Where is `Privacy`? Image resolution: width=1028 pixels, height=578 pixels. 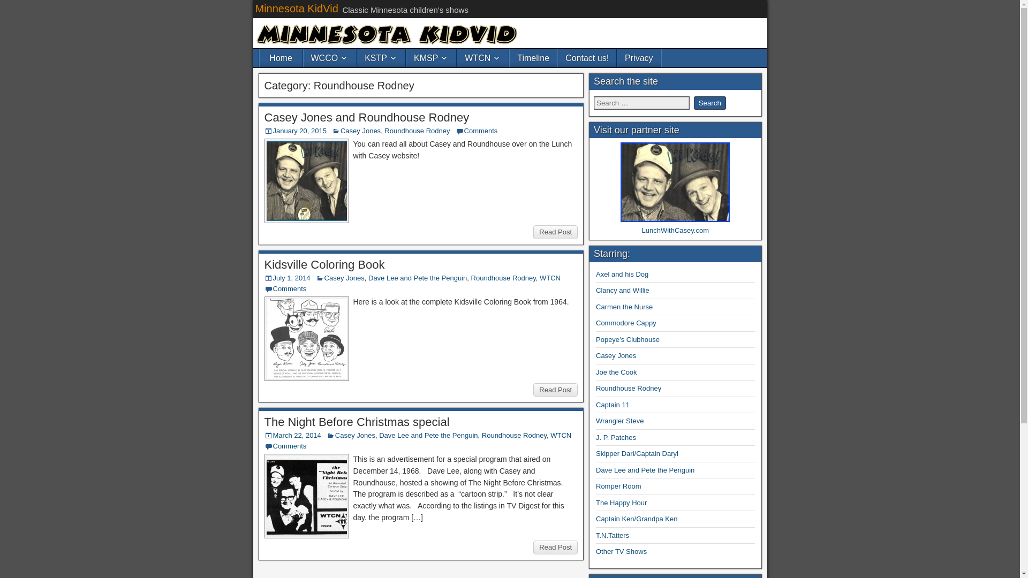
Privacy is located at coordinates (638, 58).